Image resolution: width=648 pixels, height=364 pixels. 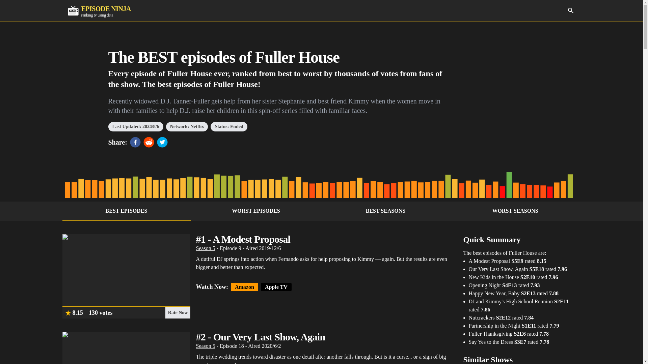 What do you see at coordinates (187, 126) in the screenshot?
I see `BEST EPISODES` at bounding box center [187, 126].